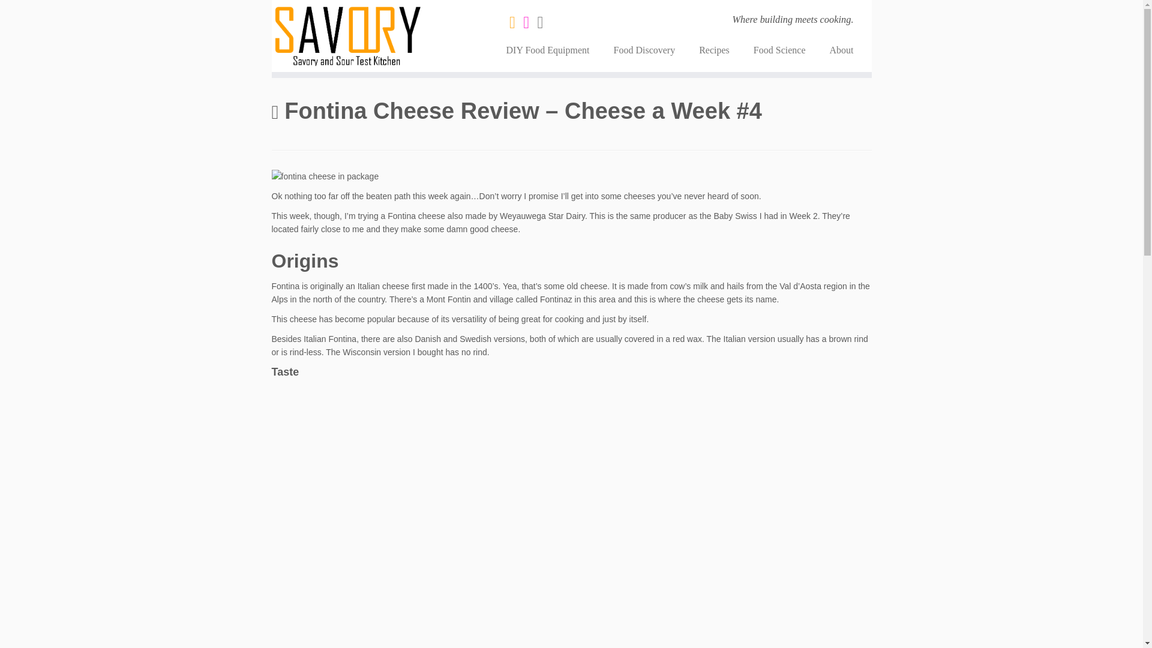  I want to click on Food Science, so click(780, 50).